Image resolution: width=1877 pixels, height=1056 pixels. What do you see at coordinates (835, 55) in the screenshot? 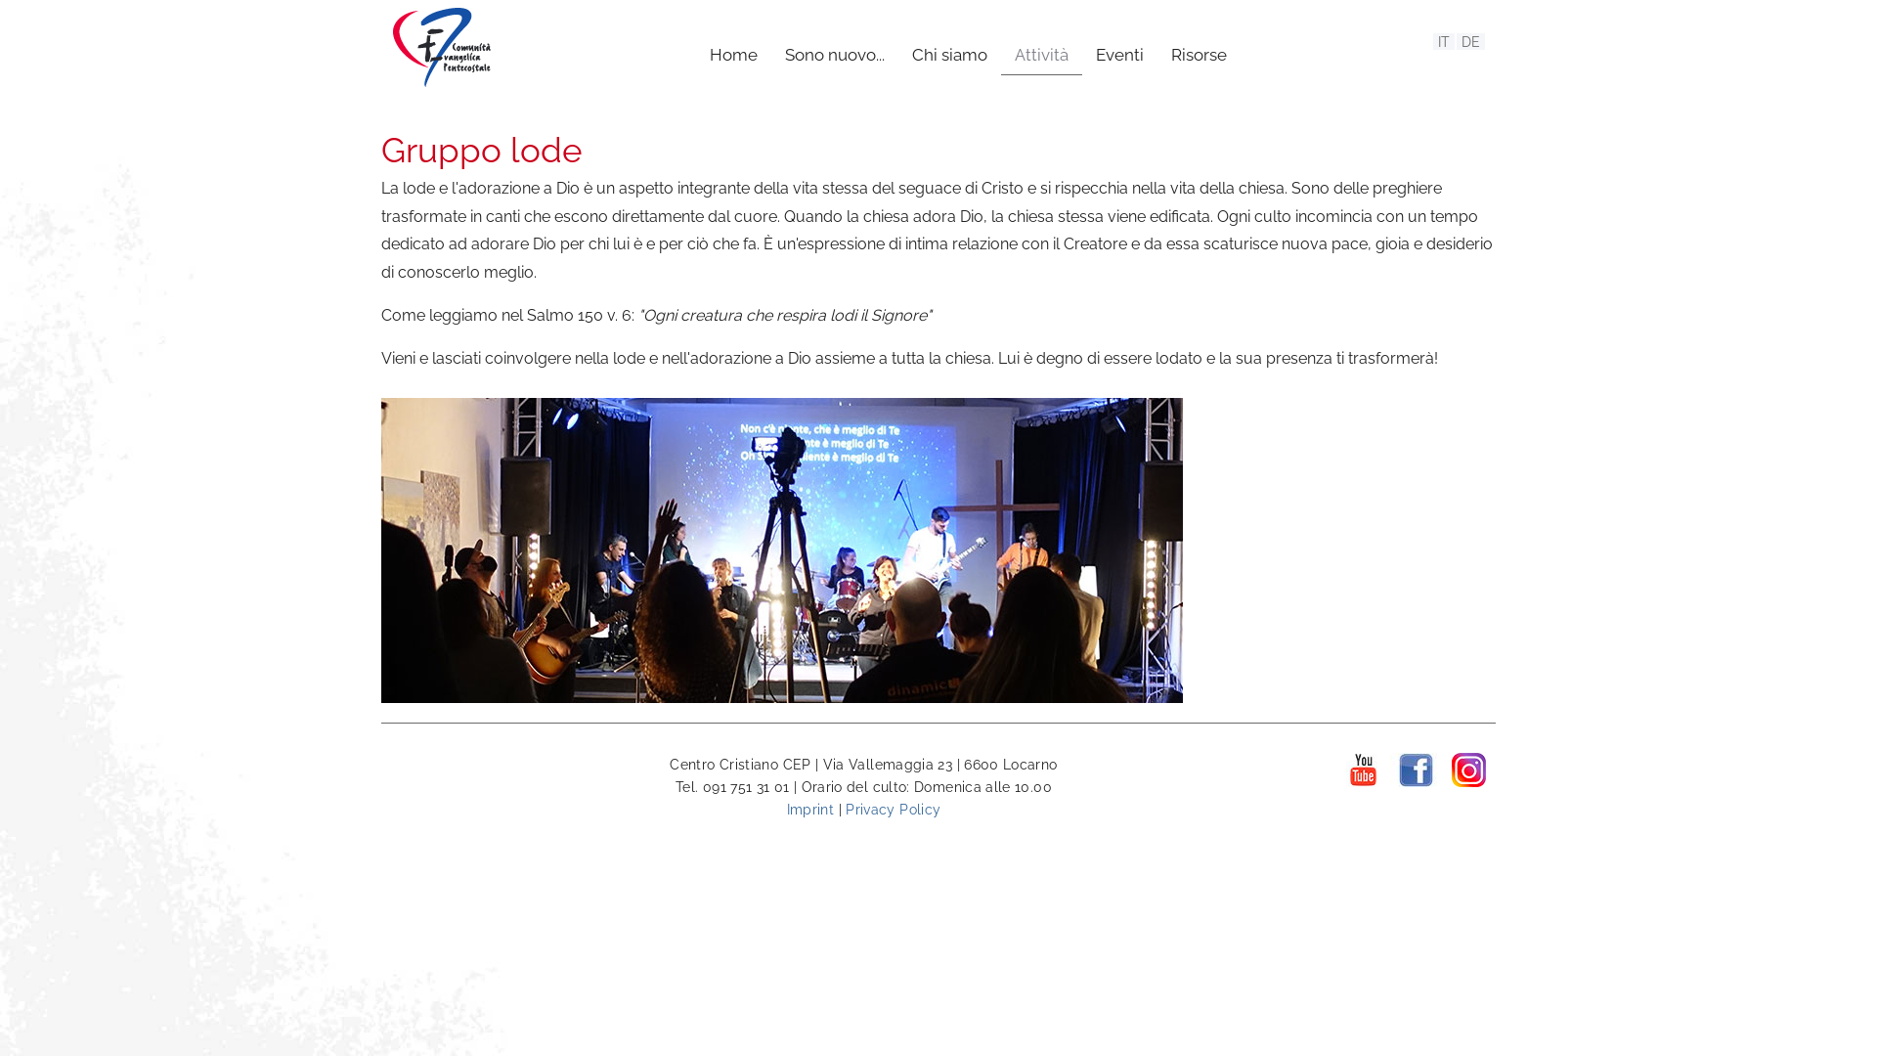
I see `Sono nuovo...` at bounding box center [835, 55].